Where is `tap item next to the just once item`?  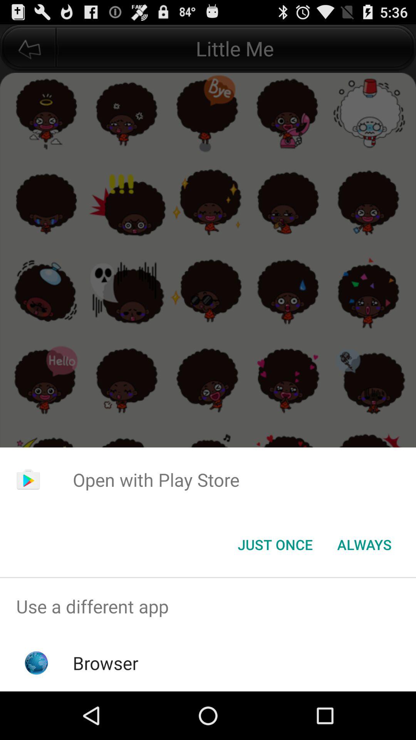 tap item next to the just once item is located at coordinates (364, 545).